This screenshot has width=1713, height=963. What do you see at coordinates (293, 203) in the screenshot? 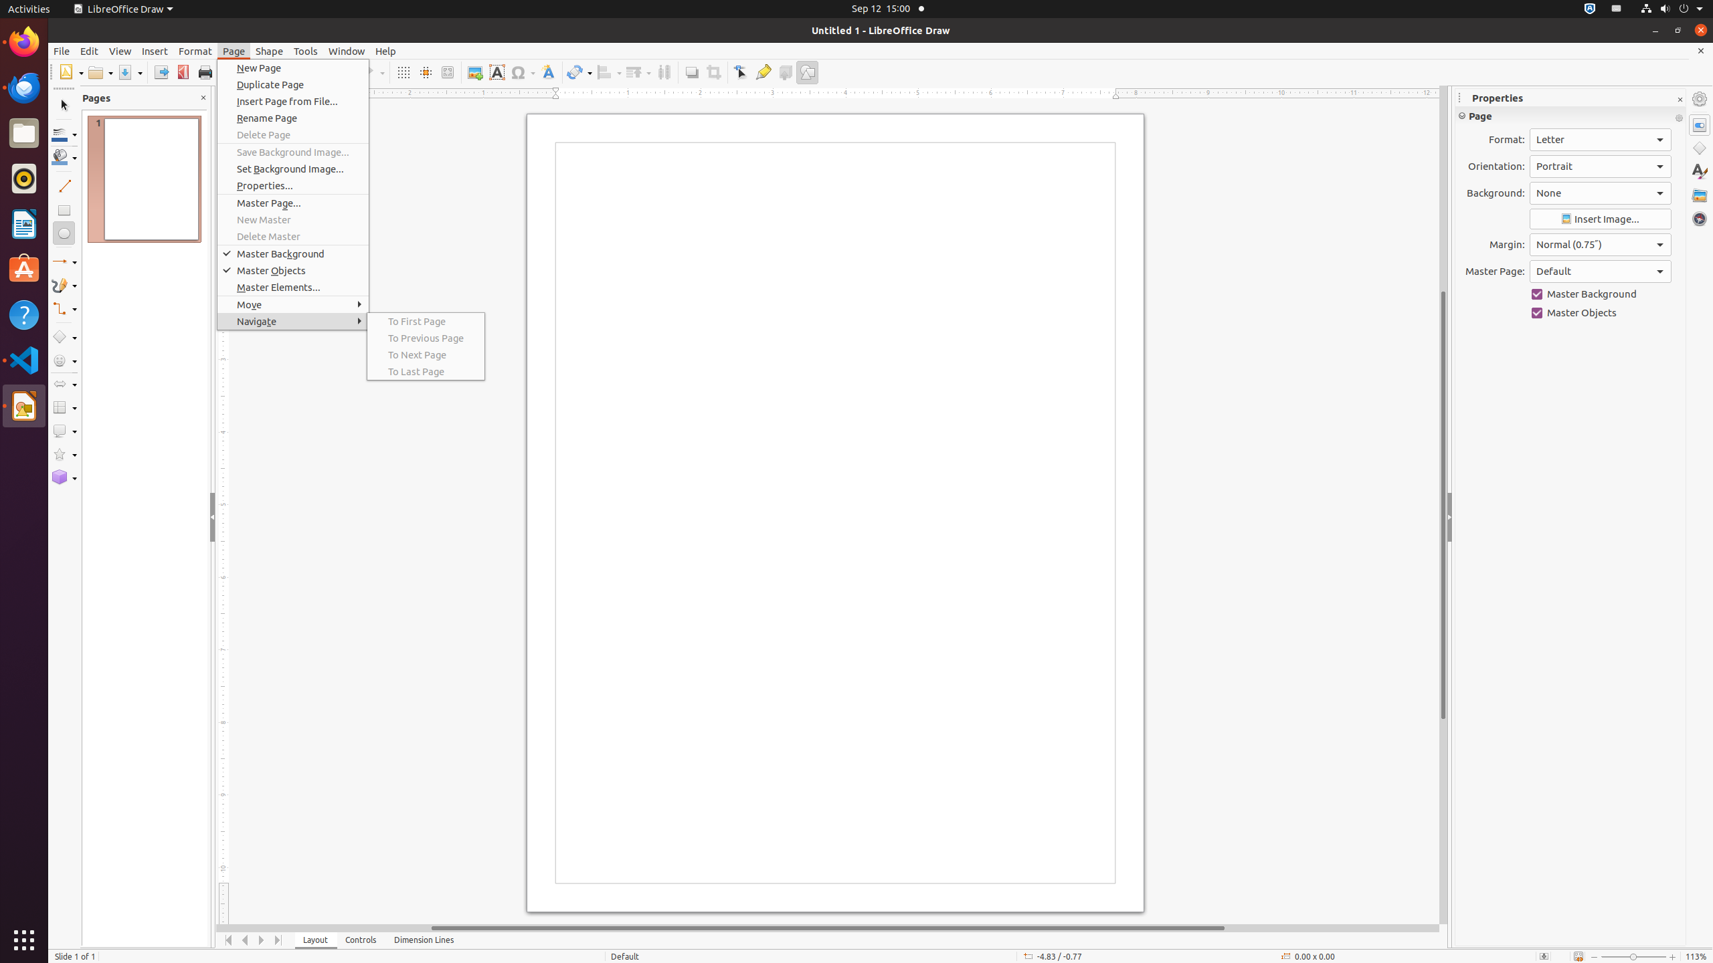
I see `Master Page...` at bounding box center [293, 203].